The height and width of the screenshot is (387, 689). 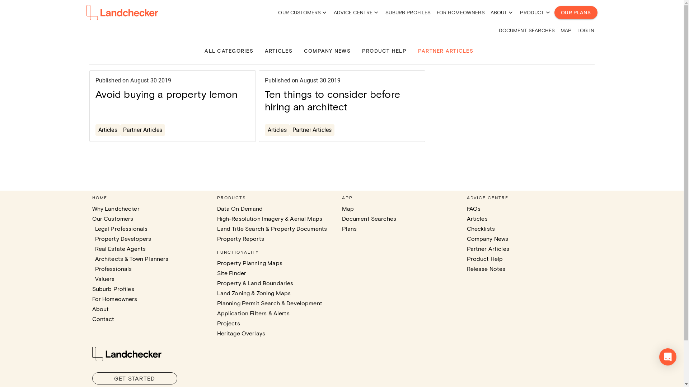 I want to click on Property & Land Boundaries, so click(x=255, y=283).